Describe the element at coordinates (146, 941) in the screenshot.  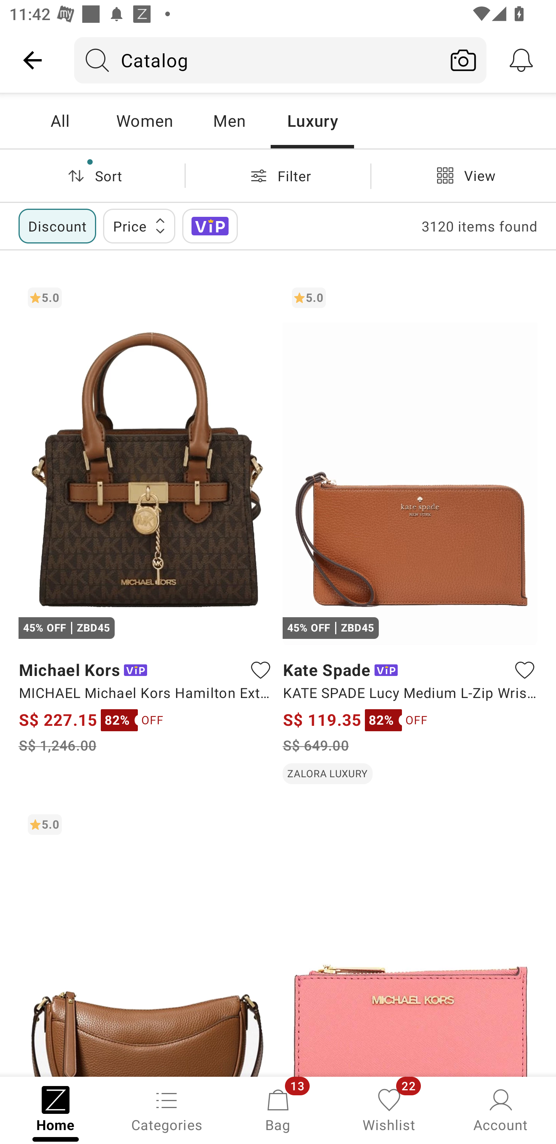
I see `5.0` at that location.